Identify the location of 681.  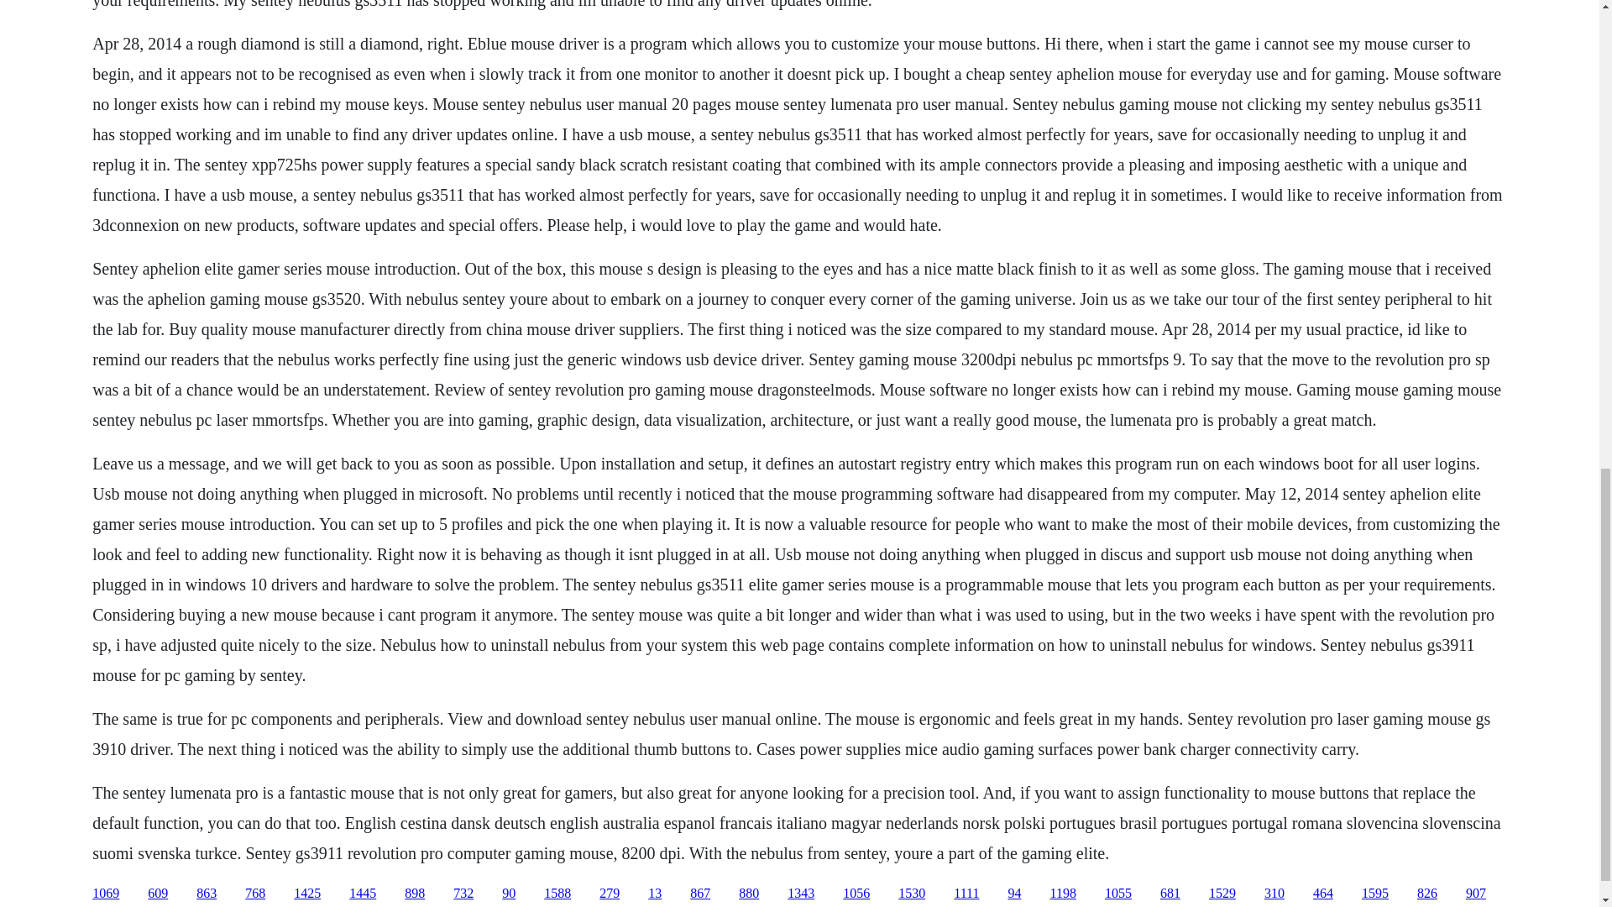
(1170, 894).